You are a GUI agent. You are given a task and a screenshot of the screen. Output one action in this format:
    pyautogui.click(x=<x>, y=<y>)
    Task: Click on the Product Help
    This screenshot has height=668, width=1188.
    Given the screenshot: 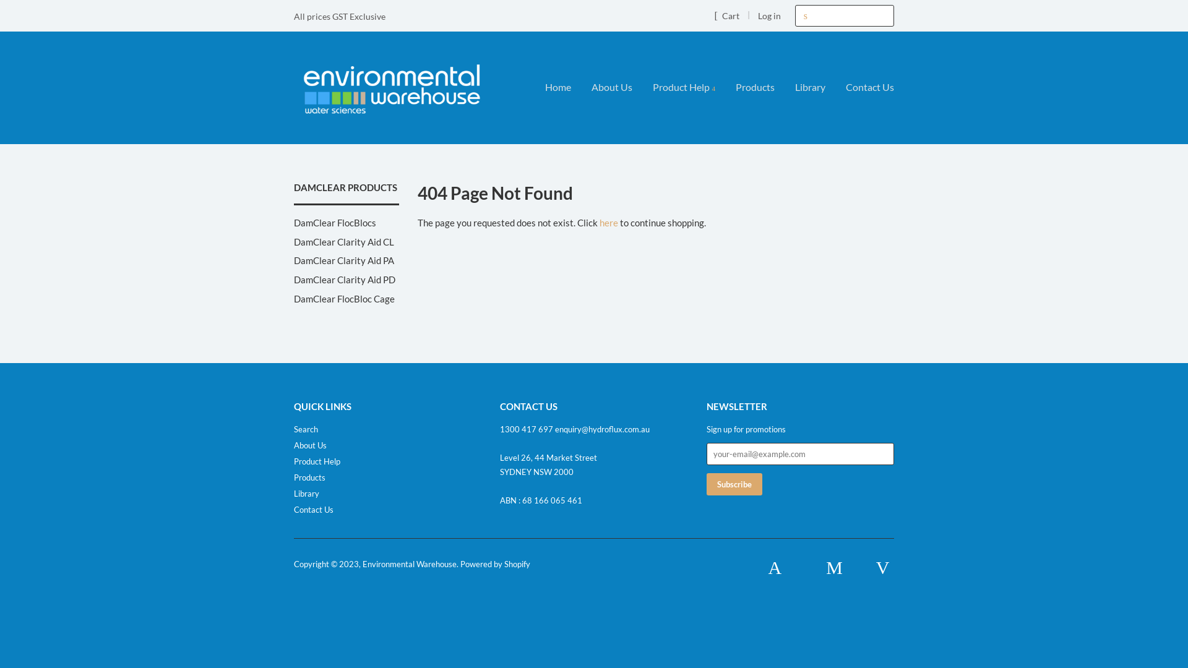 What is the action you would take?
    pyautogui.click(x=684, y=88)
    